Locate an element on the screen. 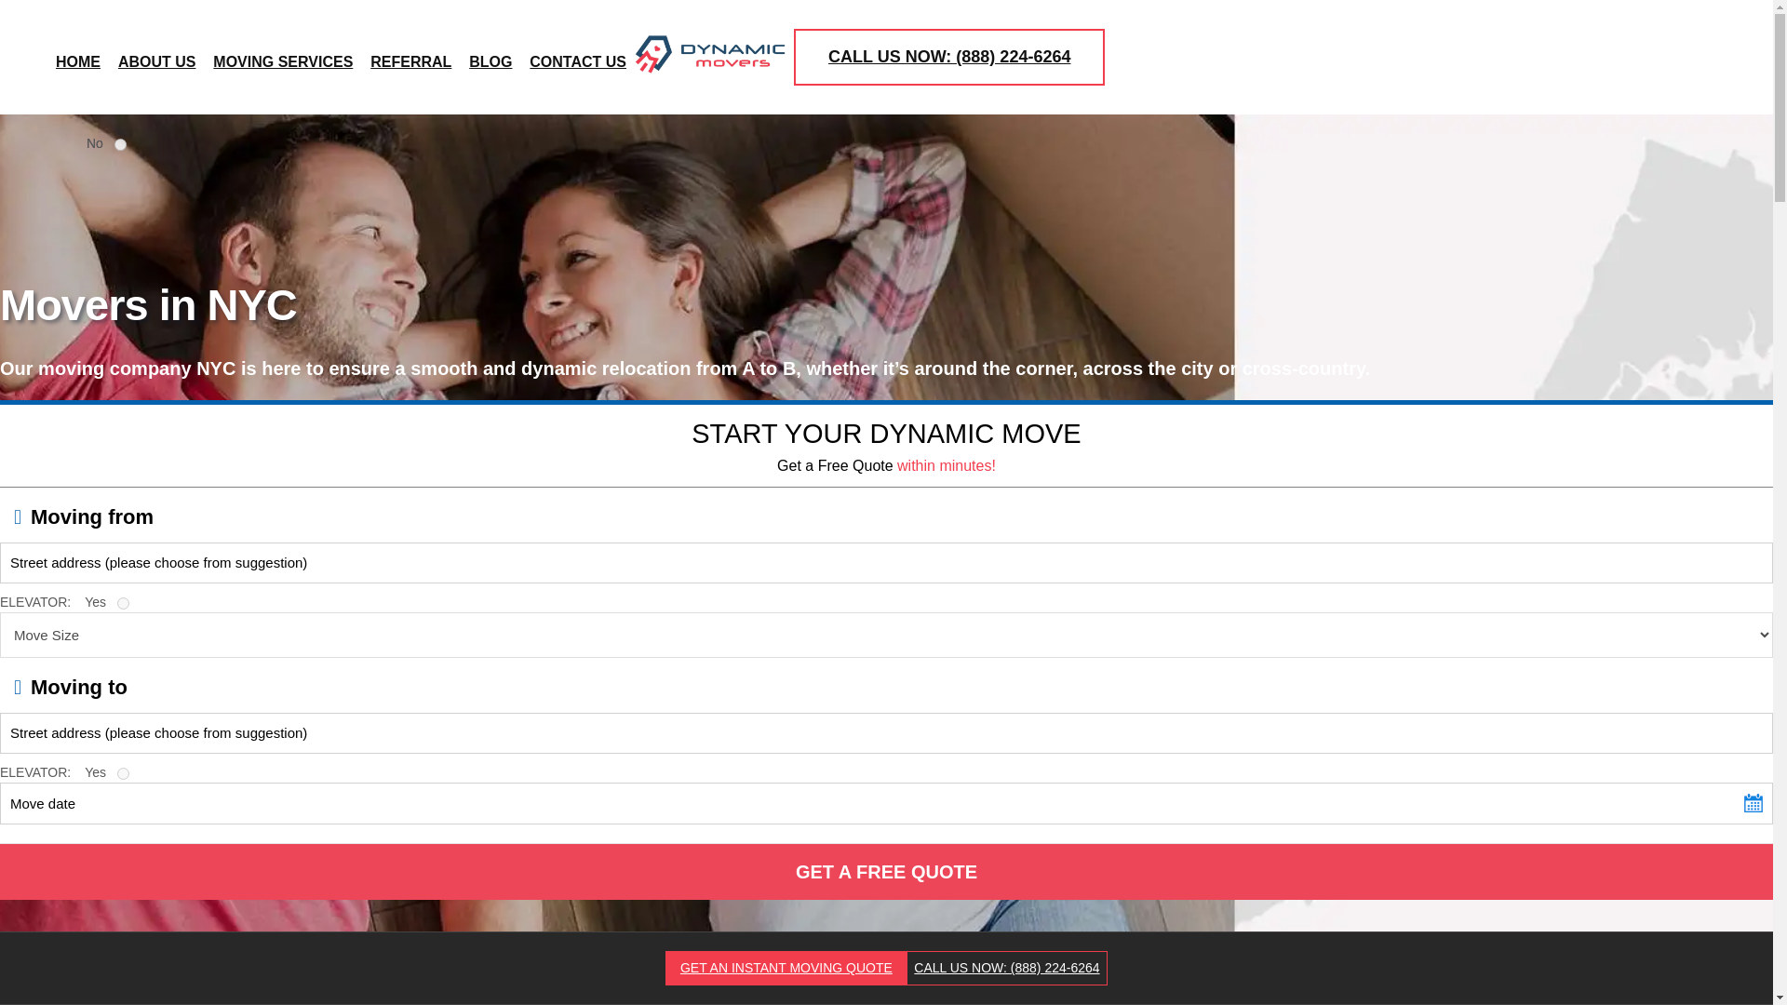  MOVING SERVICES is located at coordinates (282, 58).